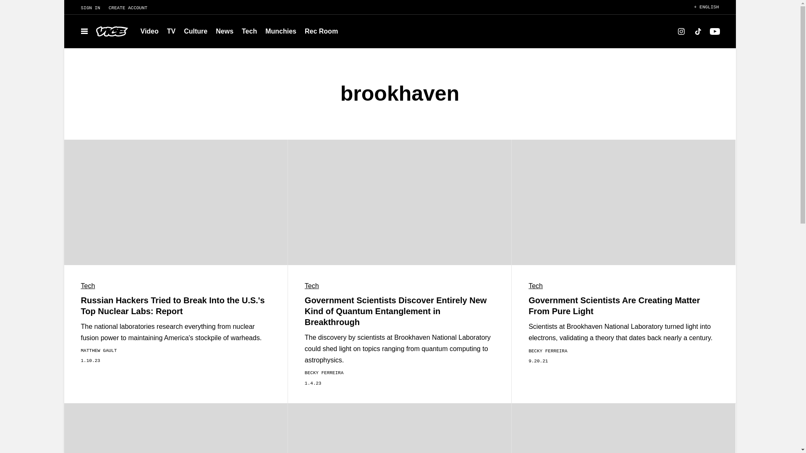  Describe the element at coordinates (224, 31) in the screenshot. I see `News` at that location.